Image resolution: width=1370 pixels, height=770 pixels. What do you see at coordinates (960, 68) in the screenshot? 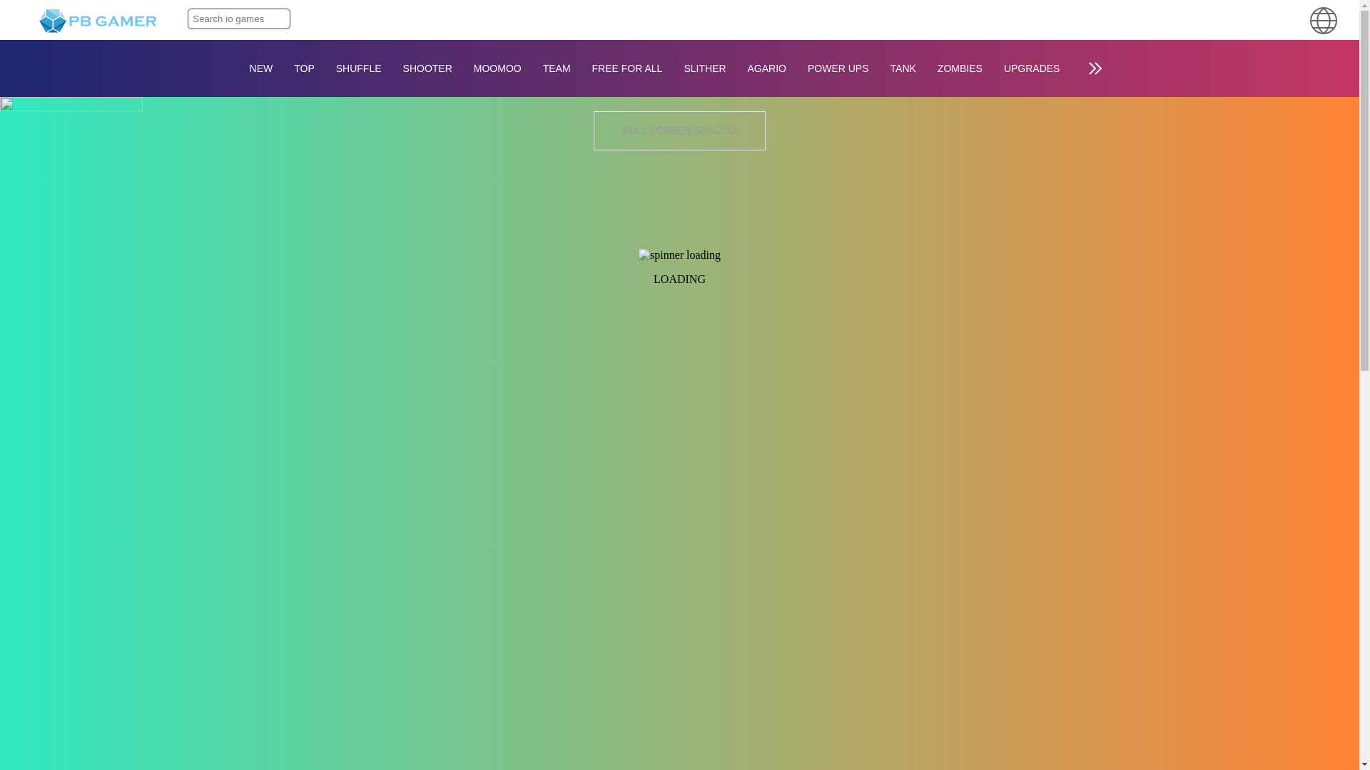
I see `ZOMBIES` at bounding box center [960, 68].